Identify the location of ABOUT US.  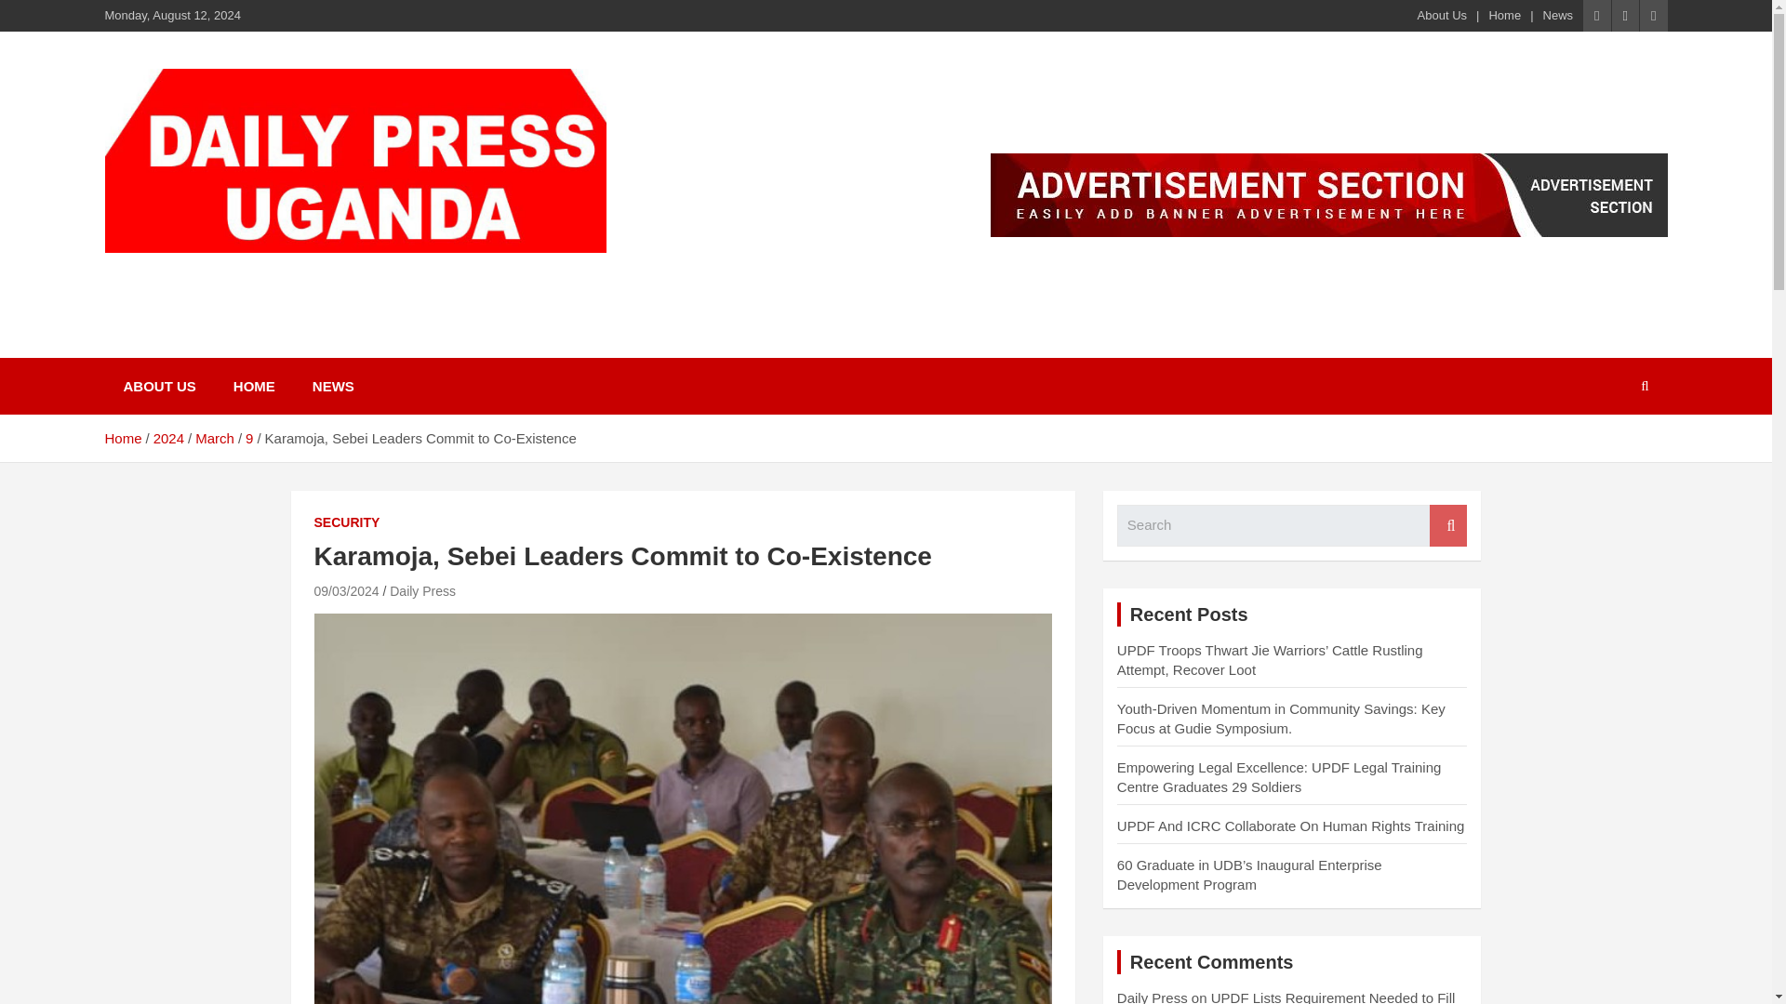
(158, 386).